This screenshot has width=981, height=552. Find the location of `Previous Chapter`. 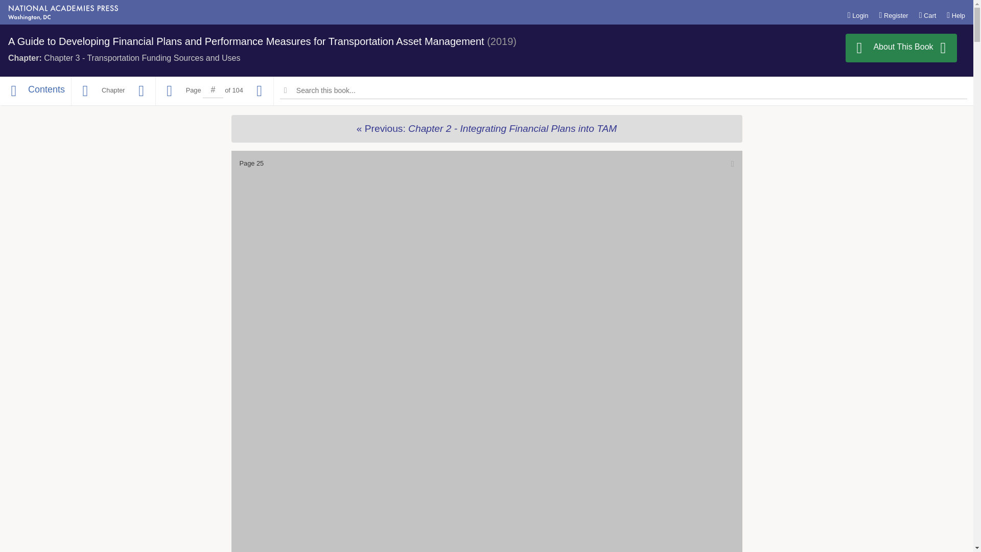

Previous Chapter is located at coordinates (486, 128).